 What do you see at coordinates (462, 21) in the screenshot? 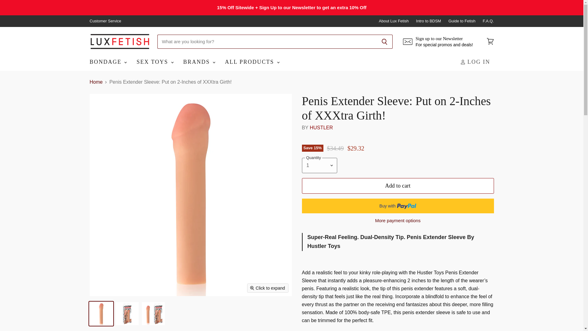
I see `Guide to Fetish` at bounding box center [462, 21].